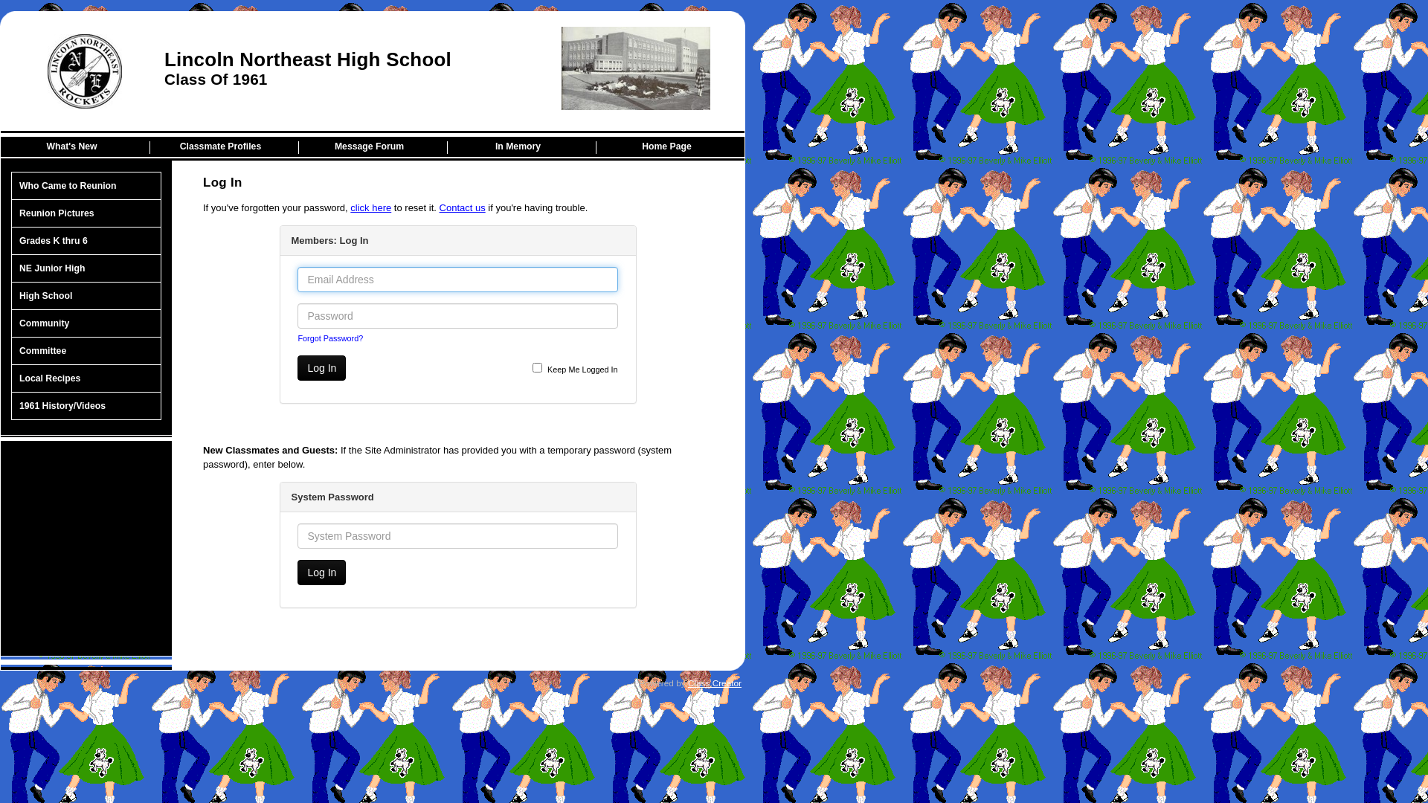 The width and height of the screenshot is (1428, 803). I want to click on Committee, so click(86, 351).